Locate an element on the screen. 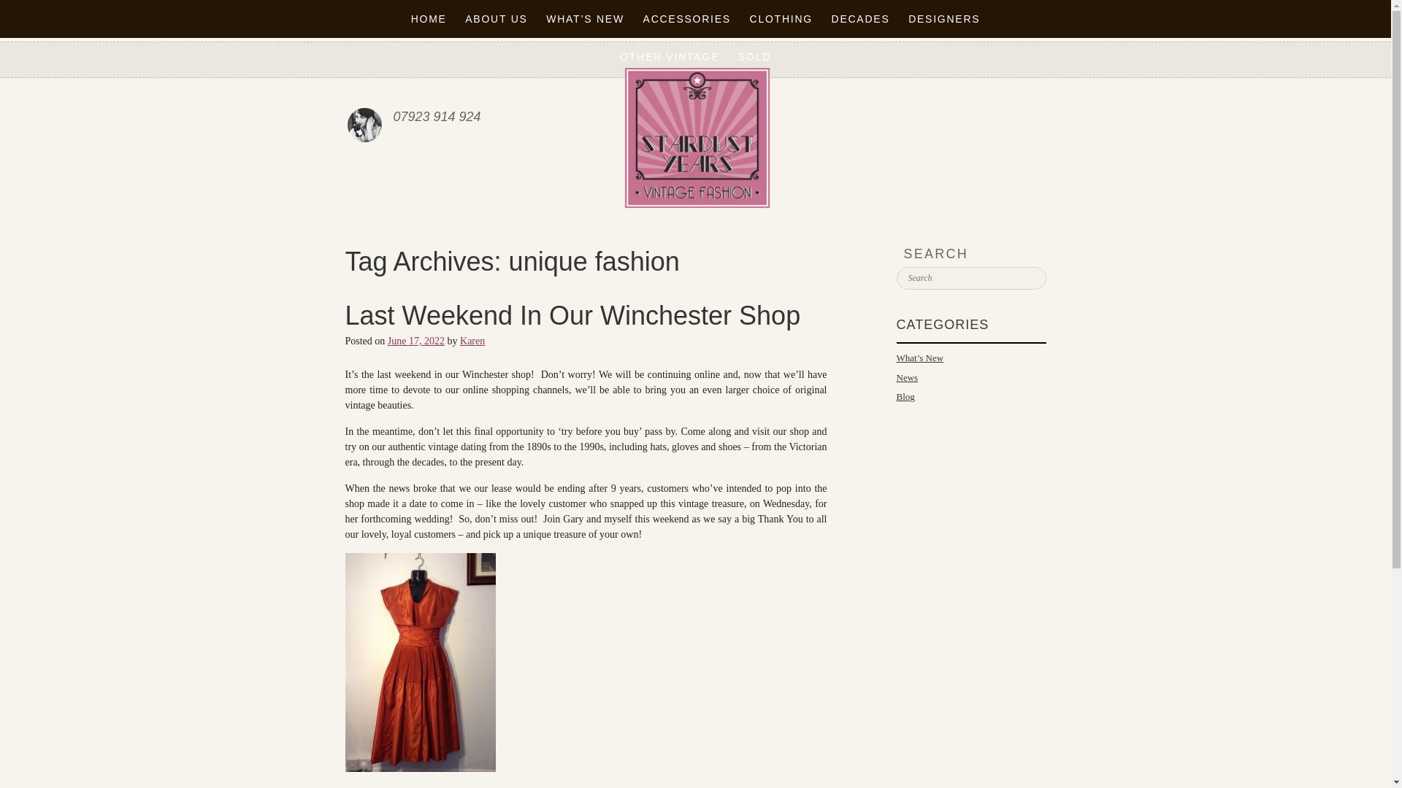  ABOUT US is located at coordinates (496, 19).